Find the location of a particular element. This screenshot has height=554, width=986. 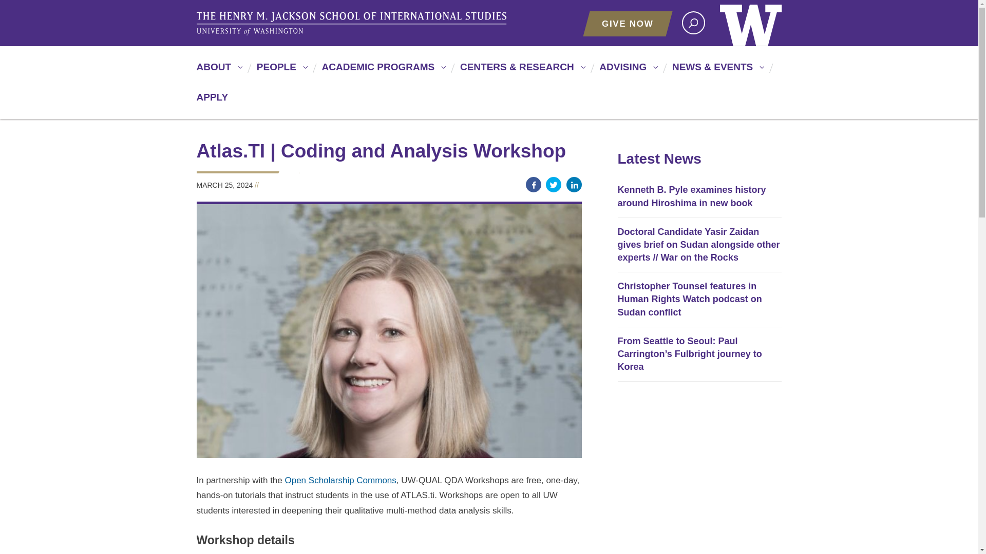

ADVISING is located at coordinates (627, 71).